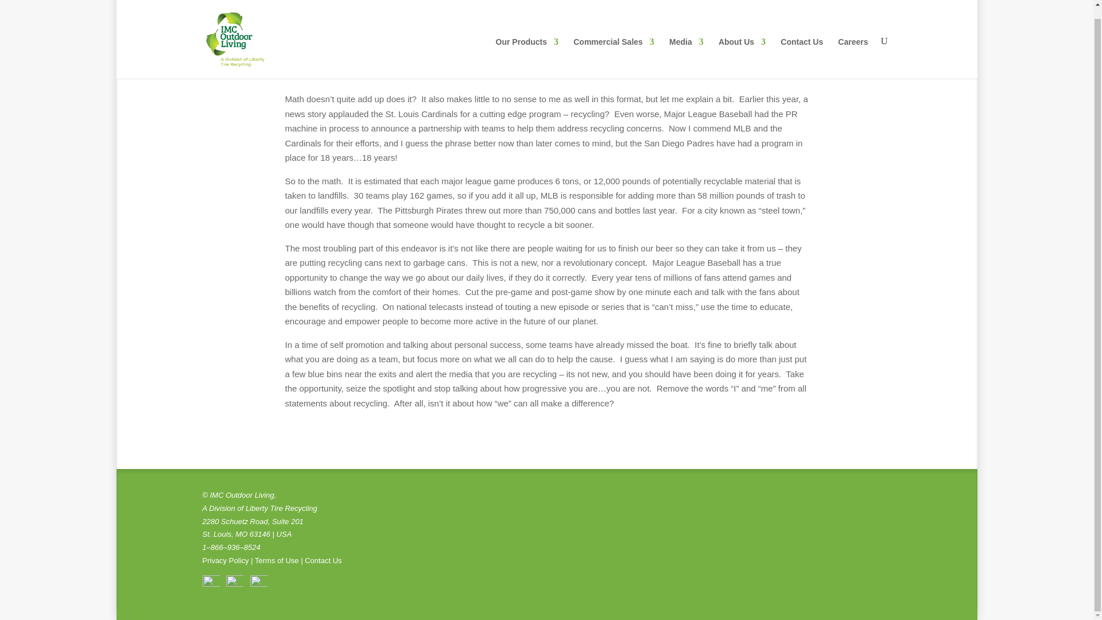  I want to click on Blog, so click(420, 63).